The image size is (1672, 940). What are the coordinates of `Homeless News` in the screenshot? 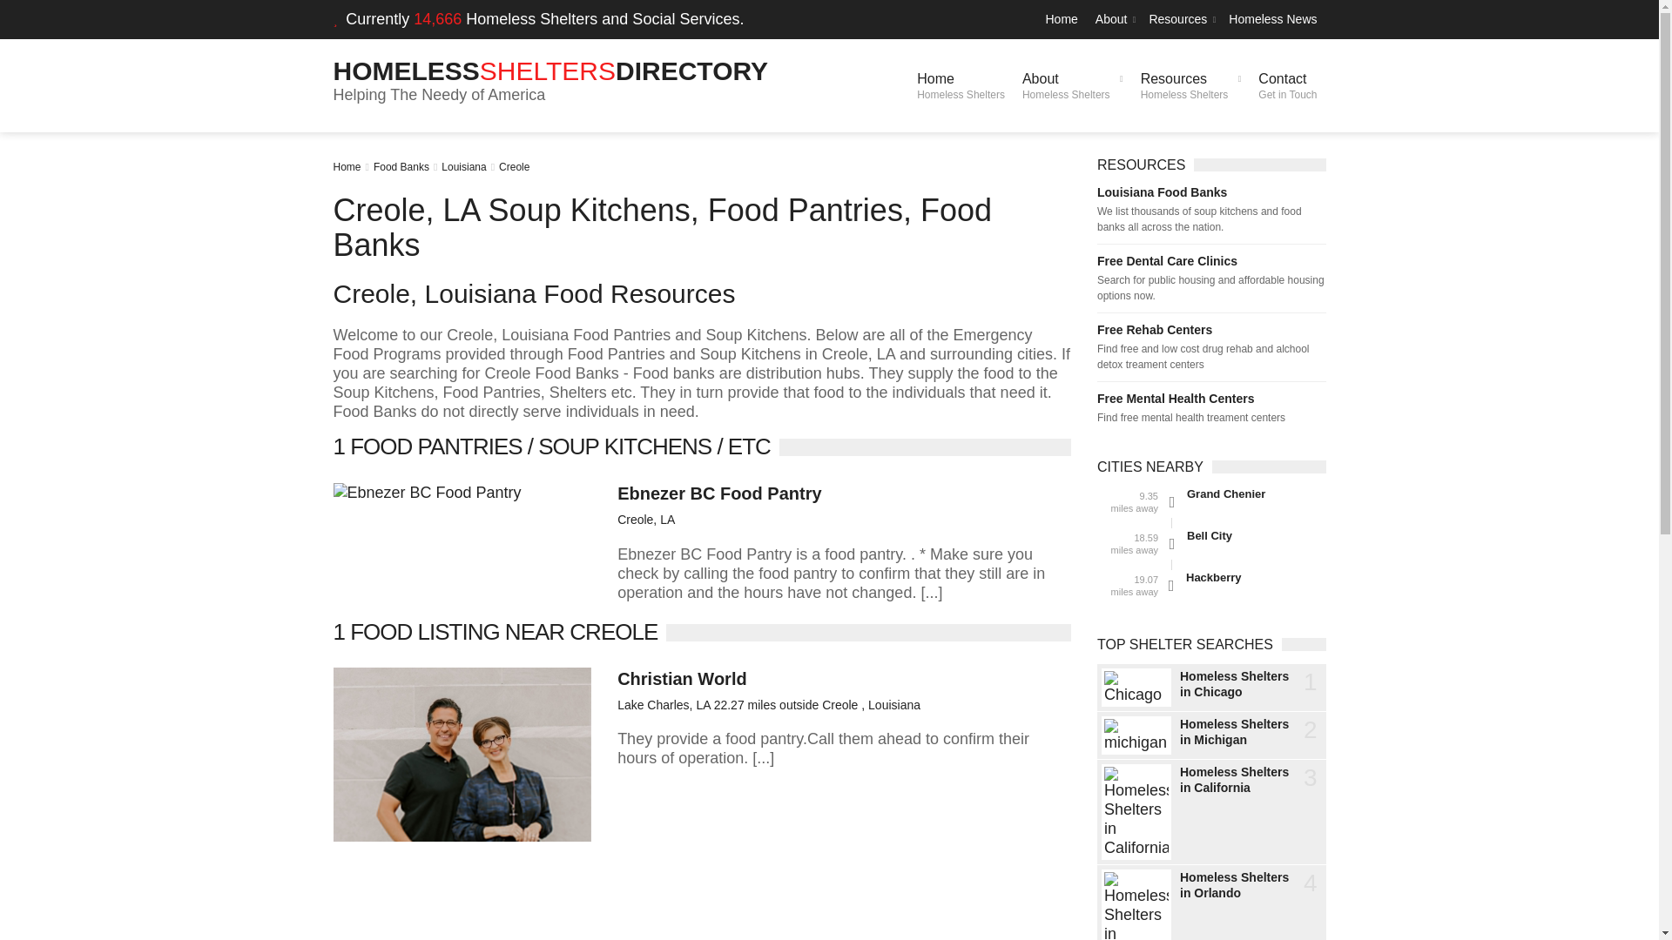 It's located at (1210, 329).